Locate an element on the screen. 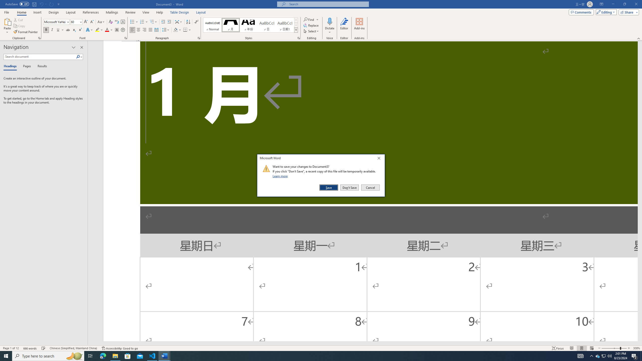  Cancel is located at coordinates (370, 188).